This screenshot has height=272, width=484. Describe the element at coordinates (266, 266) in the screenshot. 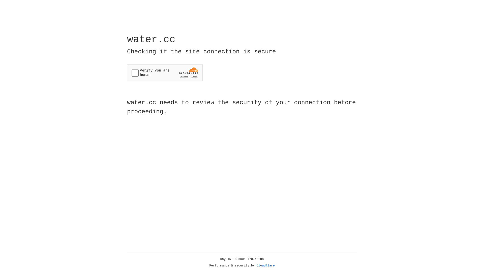

I see `Cloudflare` at that location.